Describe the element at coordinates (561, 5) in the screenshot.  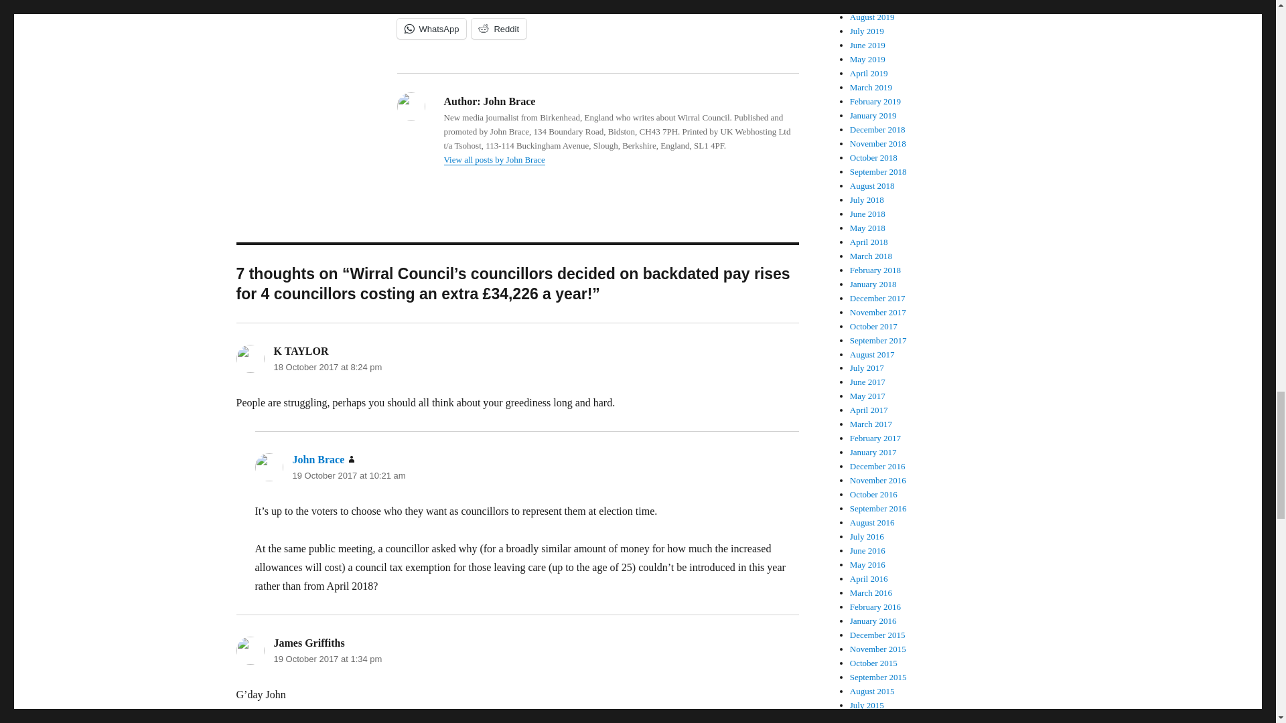
I see `LinkedIn` at that location.